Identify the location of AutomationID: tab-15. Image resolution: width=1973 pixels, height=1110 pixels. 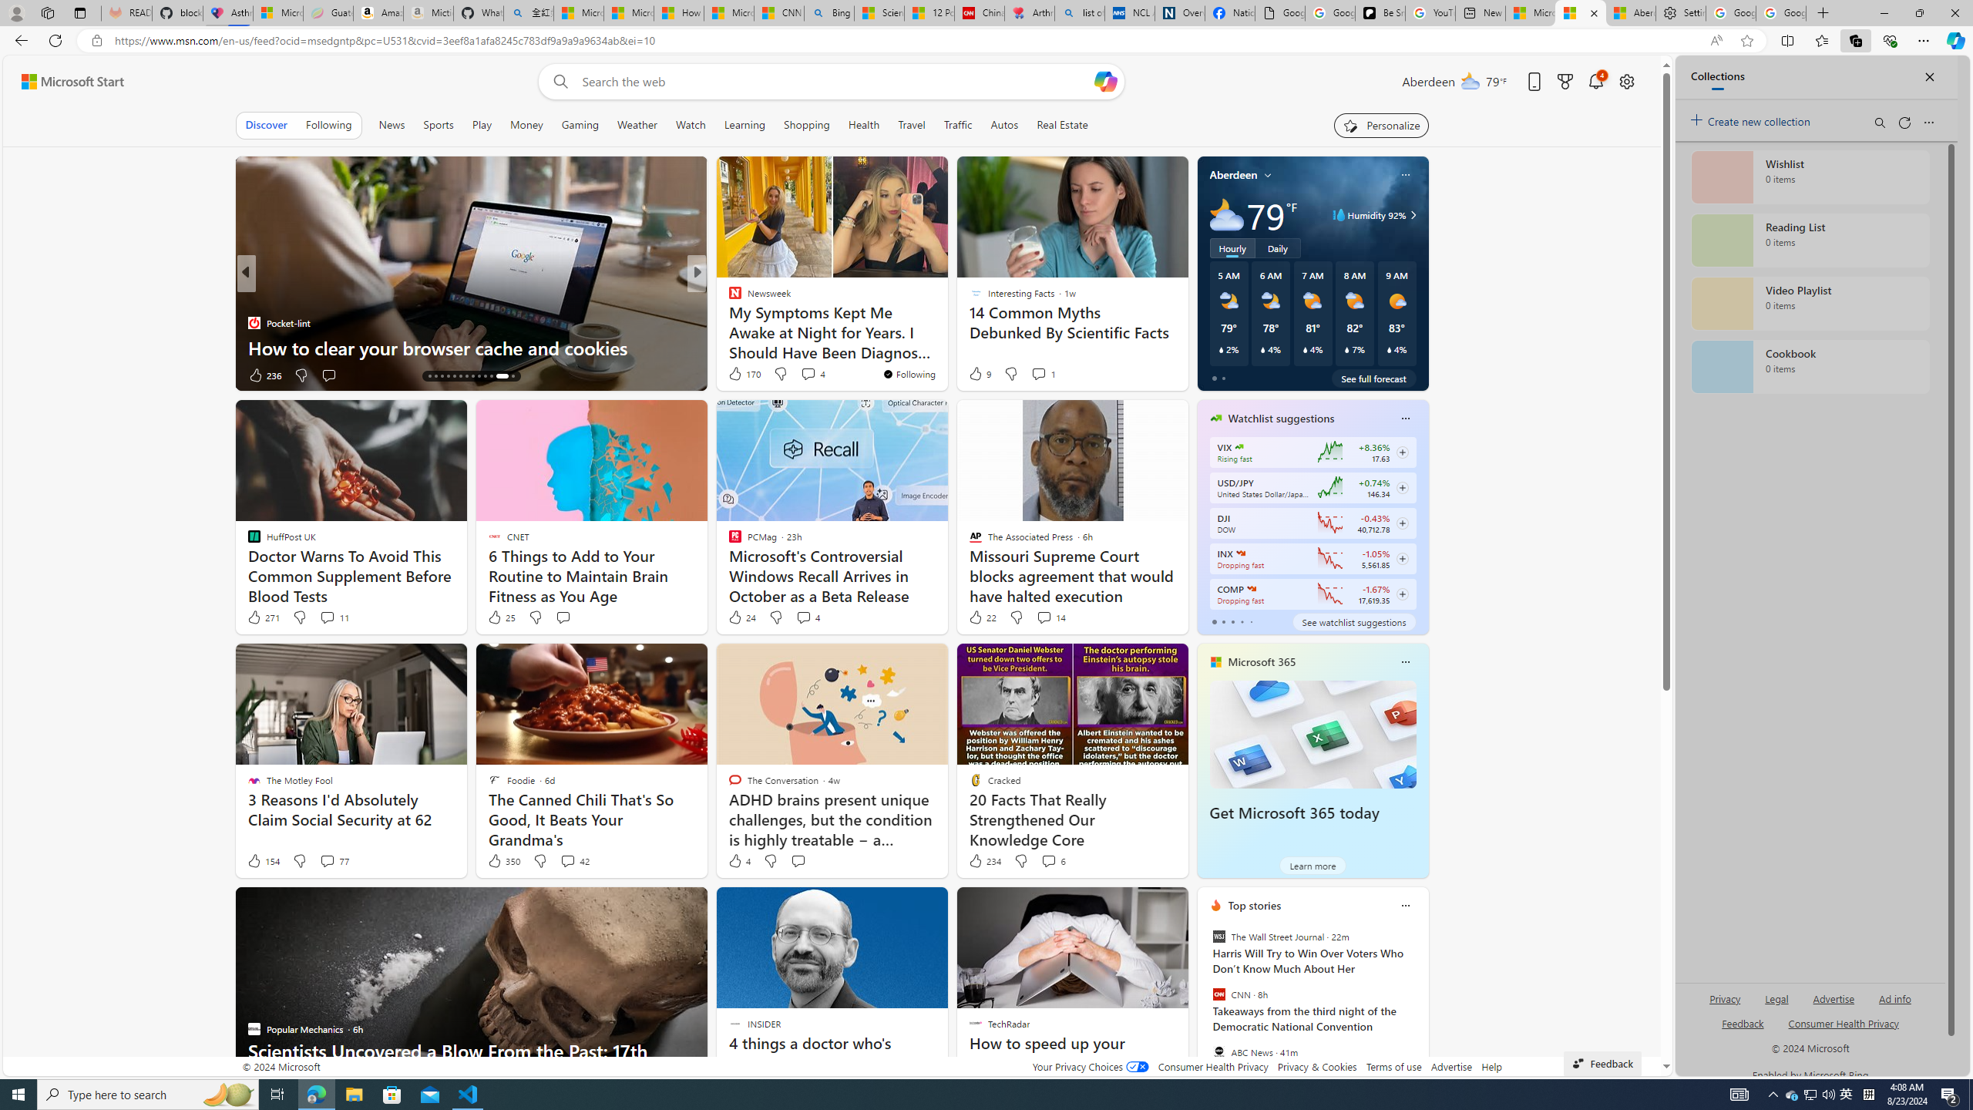
(435, 376).